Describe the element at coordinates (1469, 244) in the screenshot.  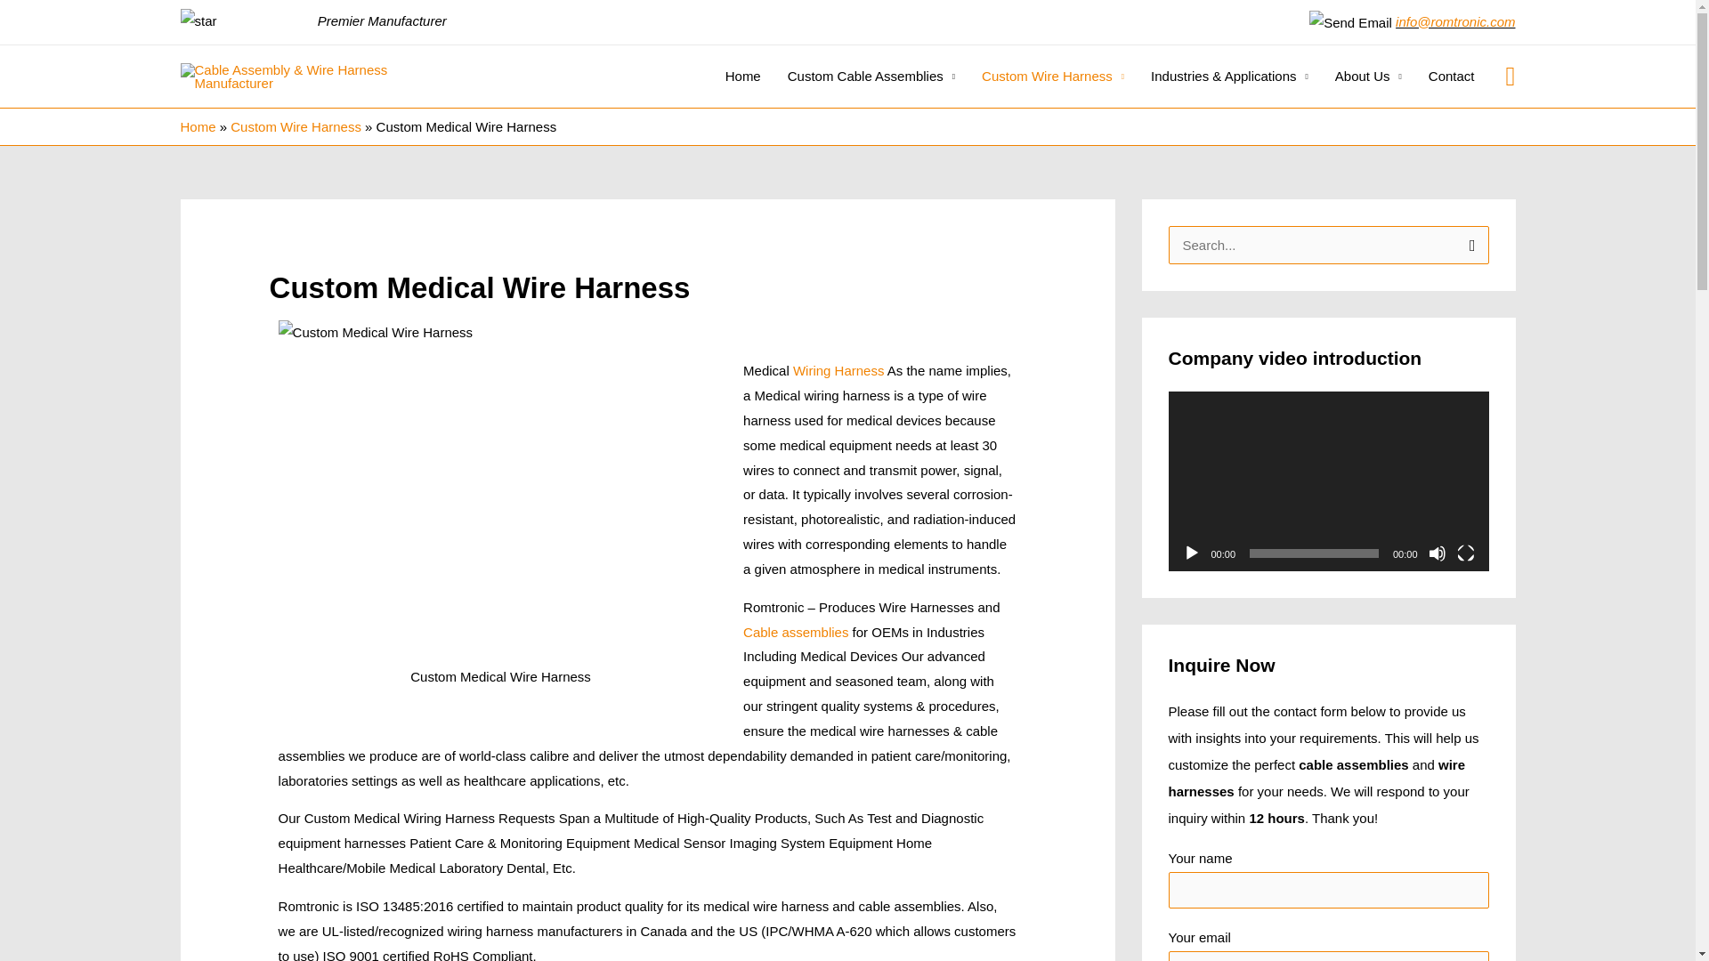
I see `Search` at that location.